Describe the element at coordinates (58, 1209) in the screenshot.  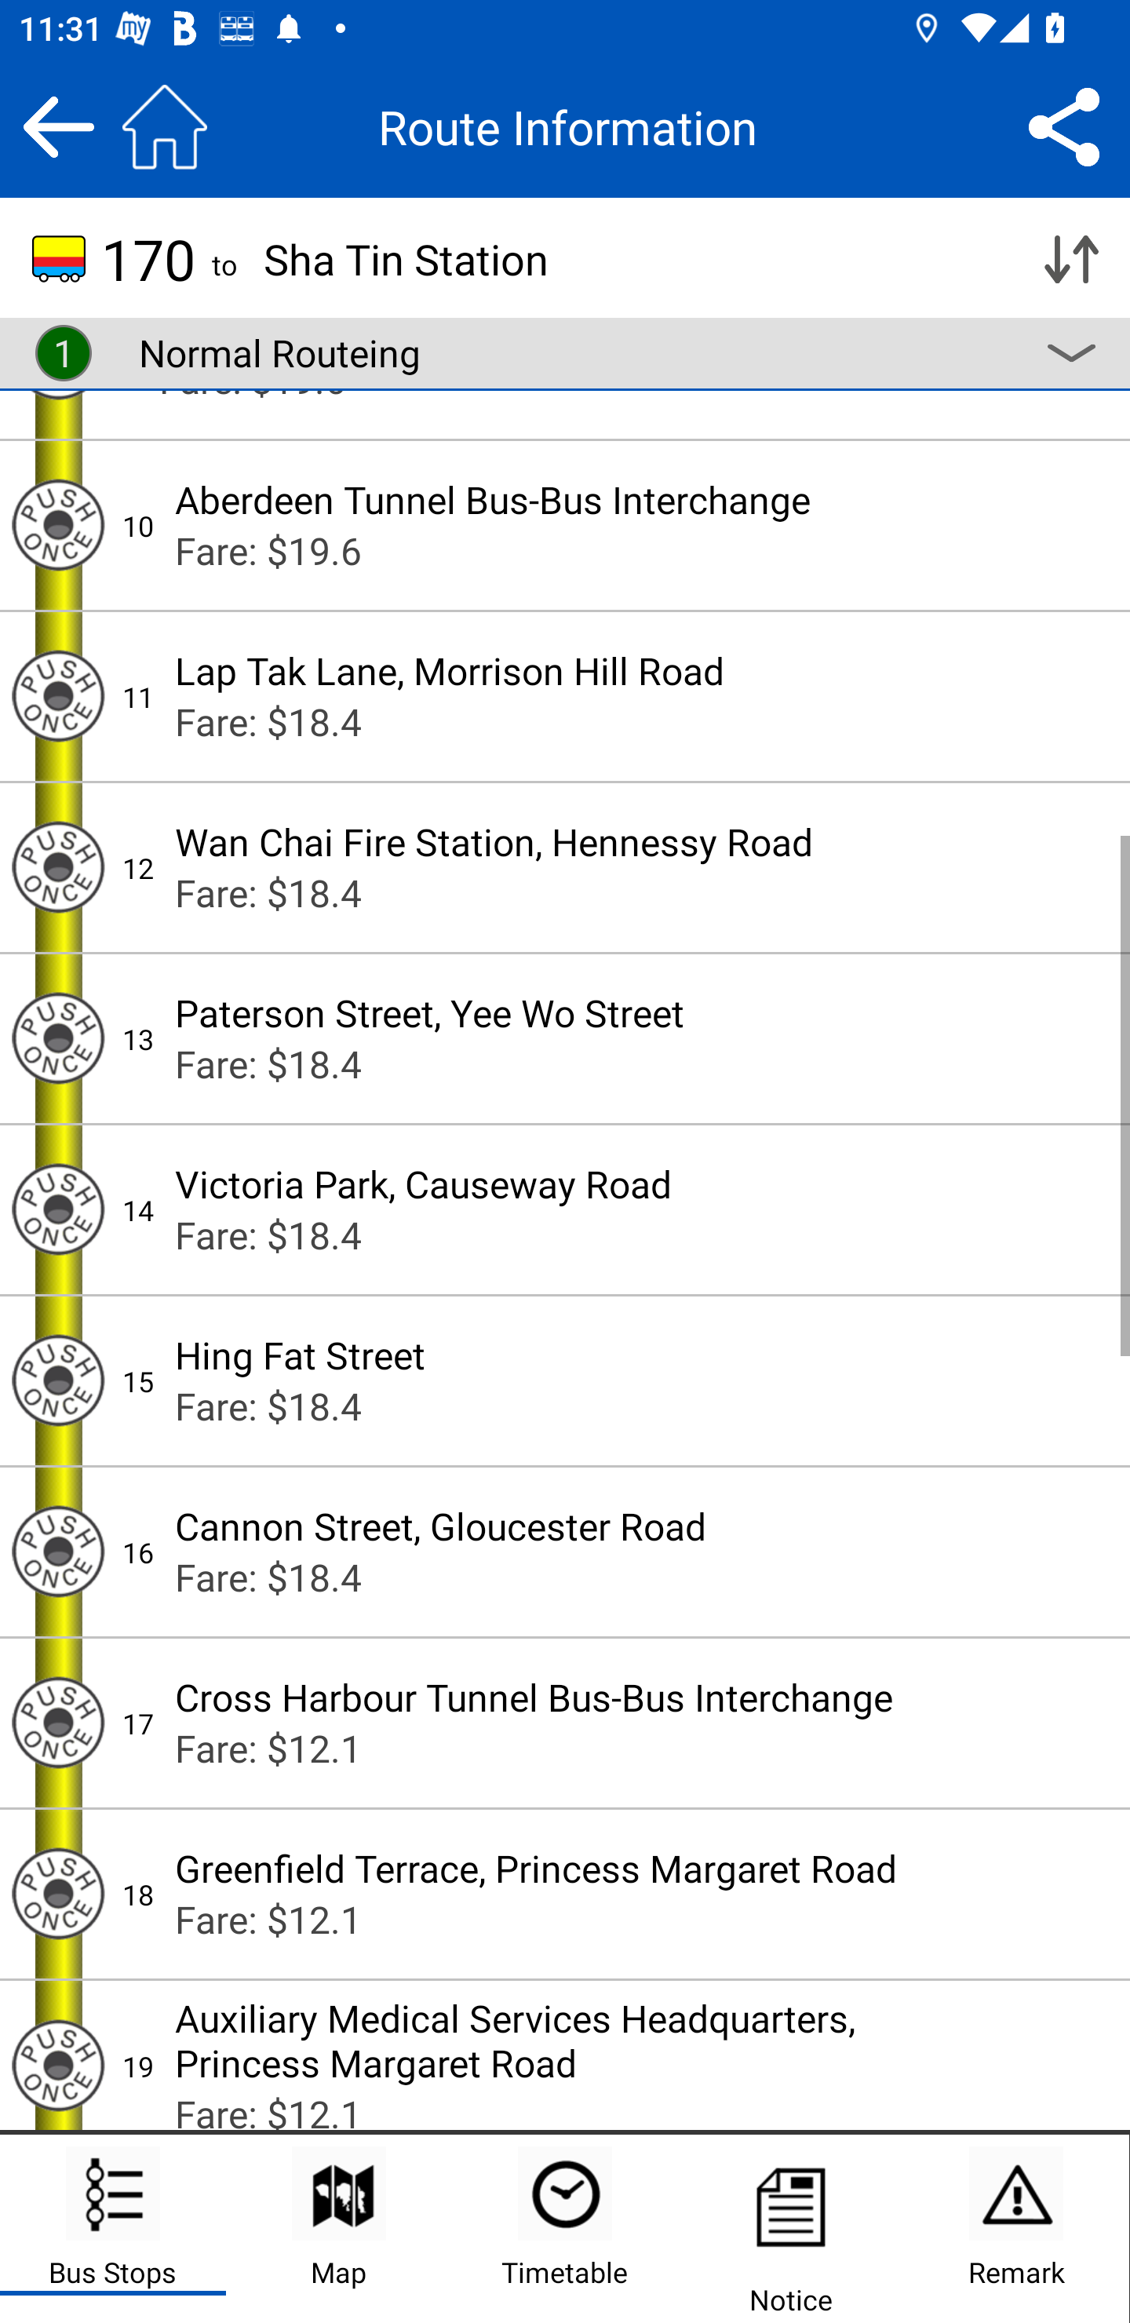
I see `Alight Reminder` at that location.